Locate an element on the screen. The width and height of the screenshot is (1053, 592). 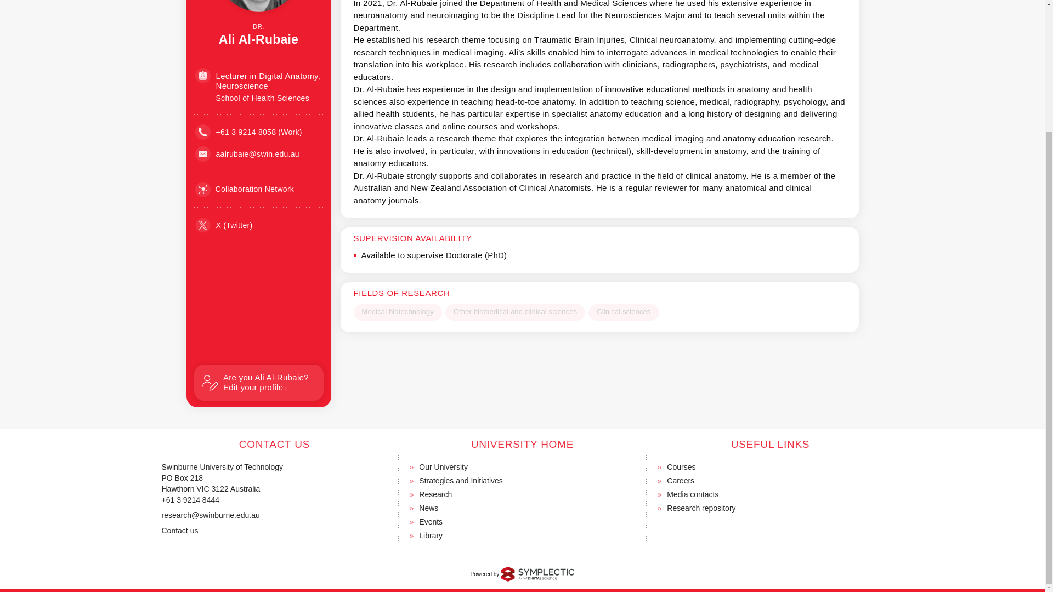
Powered by is located at coordinates (523, 573).